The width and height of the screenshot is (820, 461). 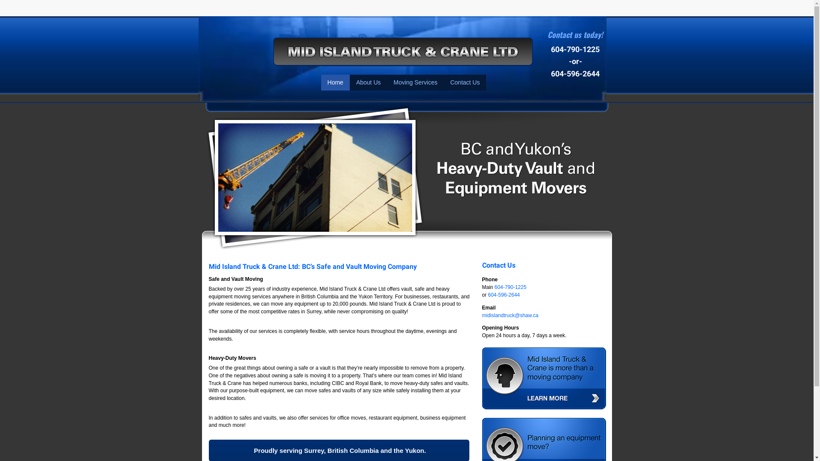 I want to click on 604-790-1225, so click(x=575, y=50).